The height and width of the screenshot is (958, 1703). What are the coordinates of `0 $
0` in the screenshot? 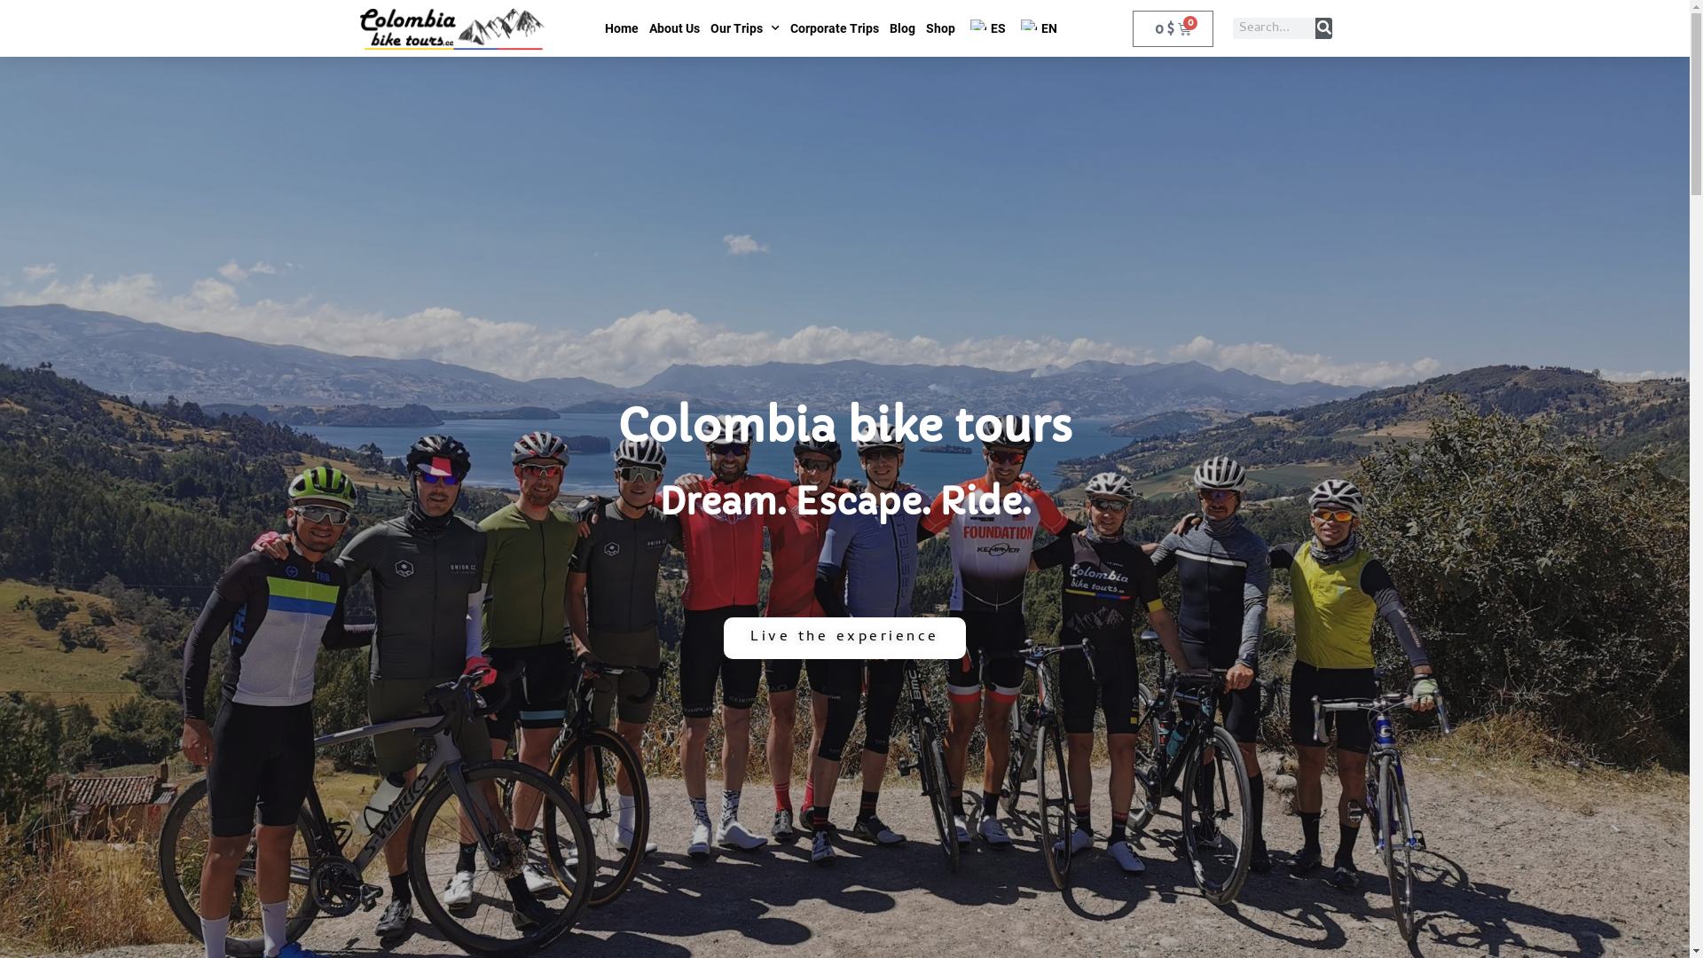 It's located at (1173, 28).